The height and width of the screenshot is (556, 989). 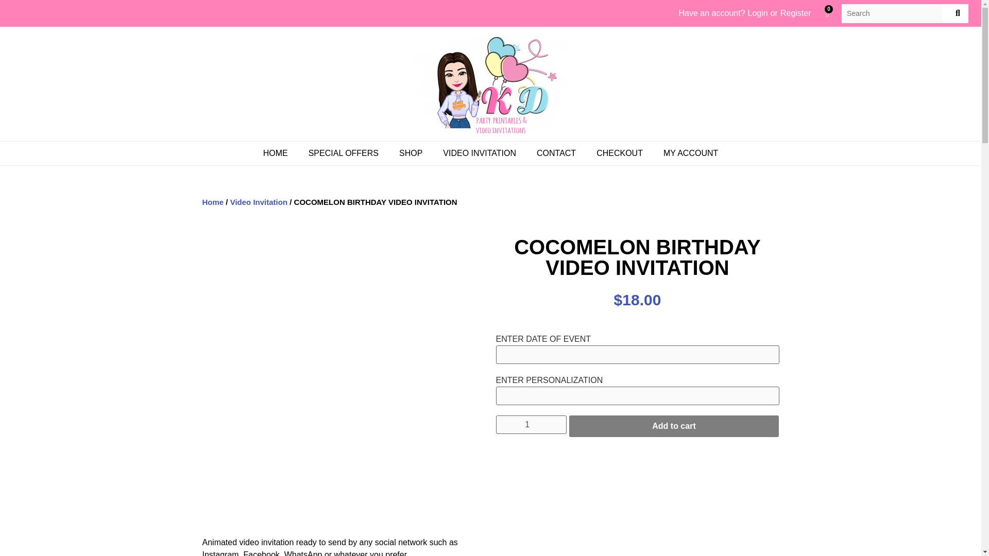 I want to click on Login, so click(x=758, y=13).